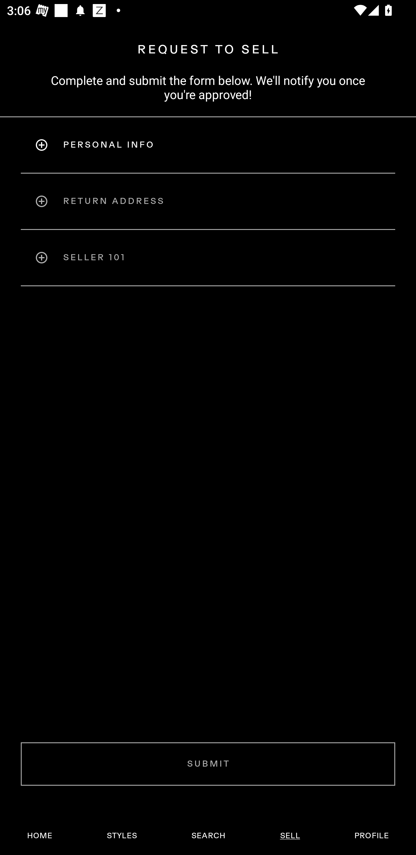 Image resolution: width=416 pixels, height=855 pixels. Describe the element at coordinates (122, 836) in the screenshot. I see `STYLES` at that location.